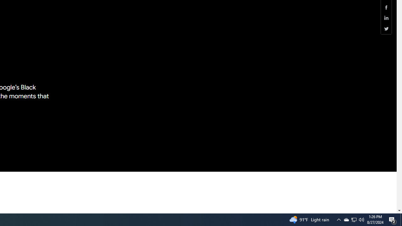 The image size is (402, 226). Describe the element at coordinates (386, 7) in the screenshot. I see `Share this page (Facebook)` at that location.